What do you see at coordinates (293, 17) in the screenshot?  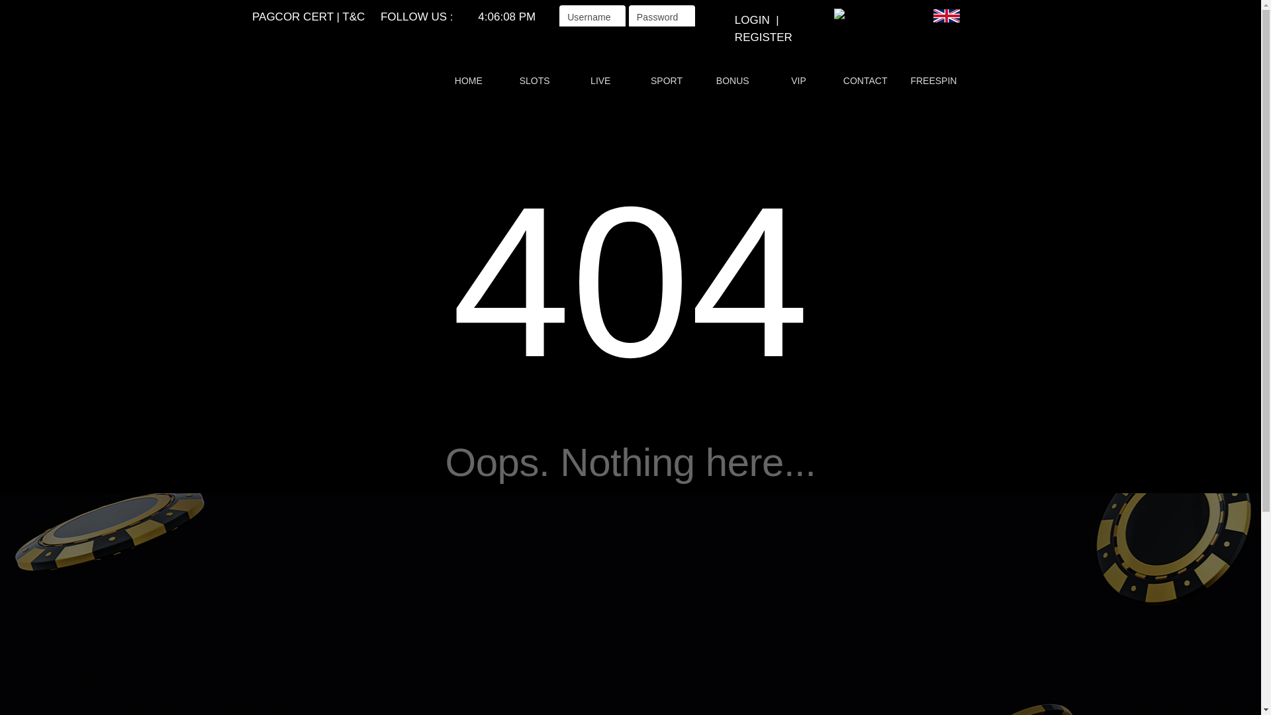 I see `PAGCOR CERT` at bounding box center [293, 17].